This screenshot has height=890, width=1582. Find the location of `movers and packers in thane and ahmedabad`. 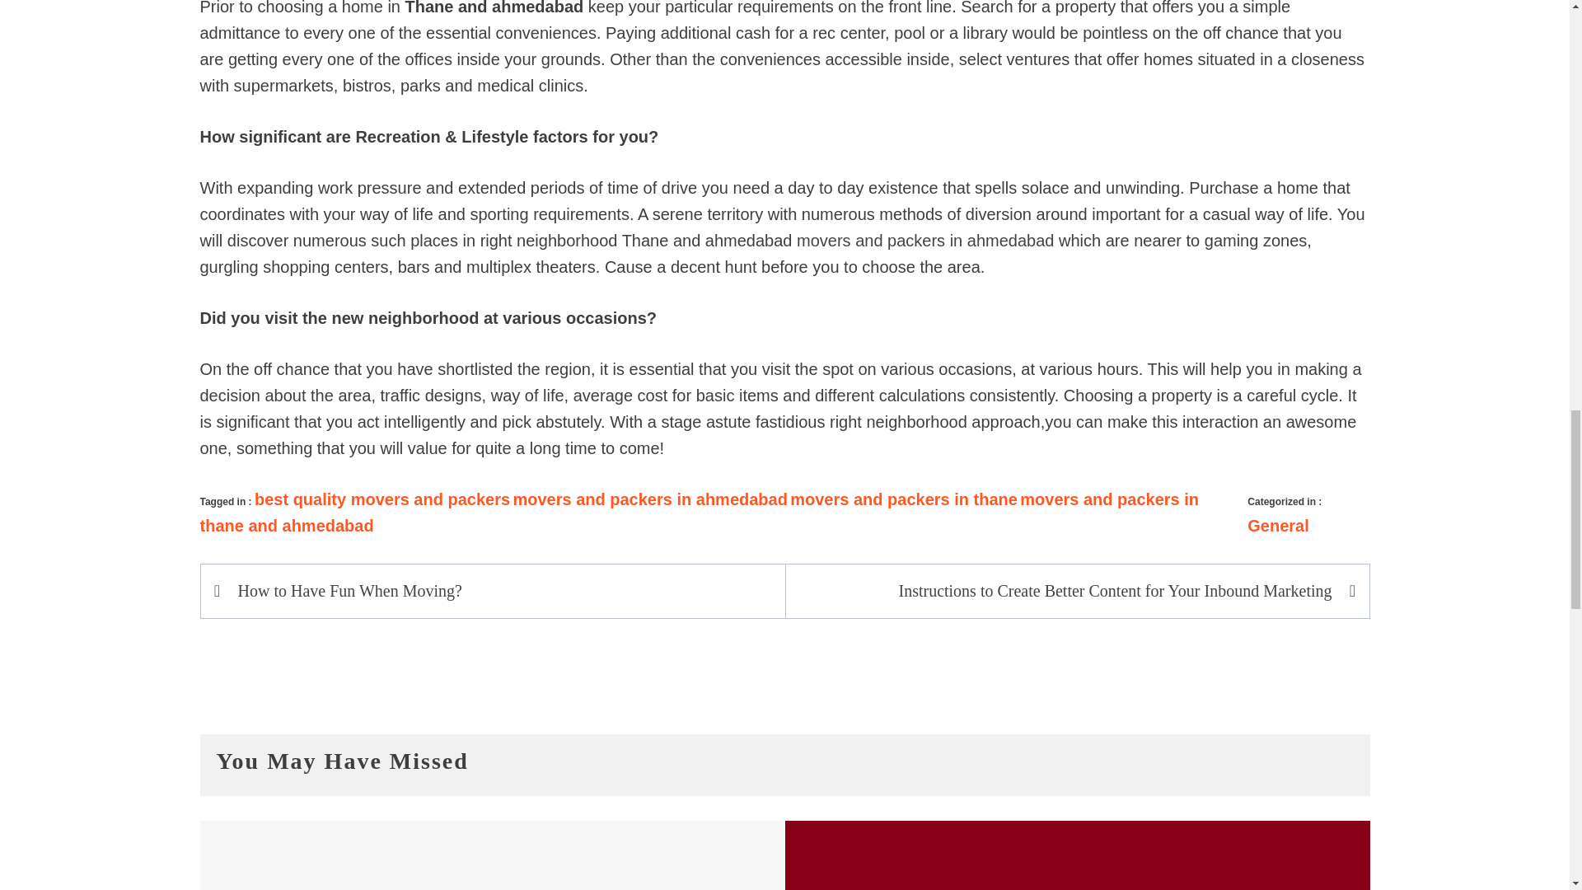

movers and packers in thane and ahmedabad is located at coordinates (699, 513).